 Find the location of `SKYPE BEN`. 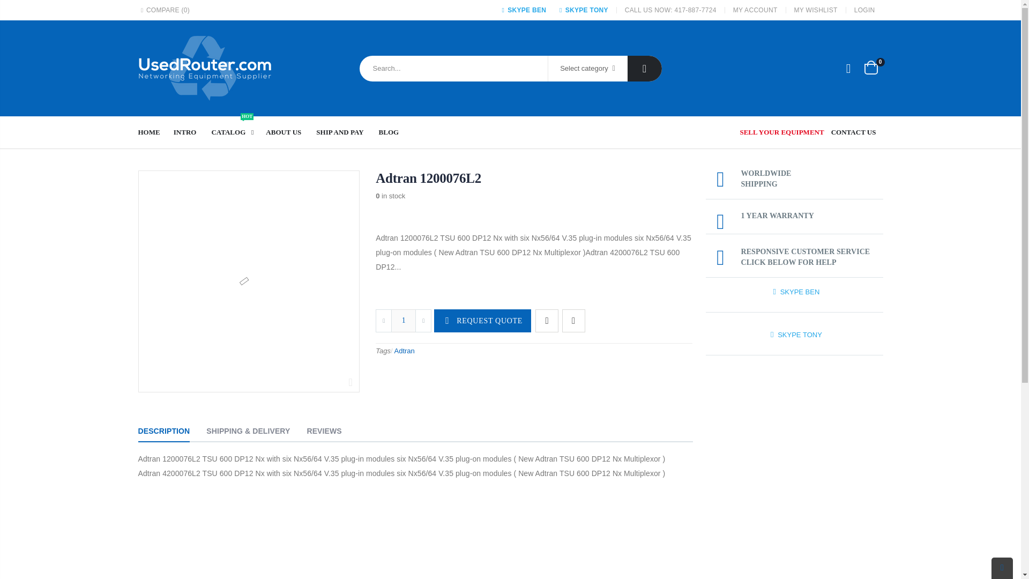

SKYPE BEN is located at coordinates (644, 69).